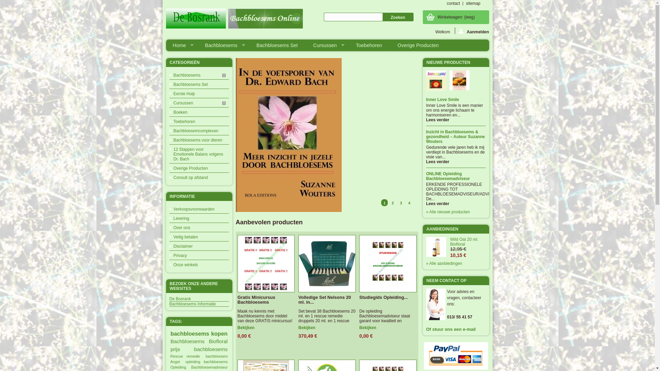 This screenshot has width=660, height=371. I want to click on bachbloesem, so click(217, 356).